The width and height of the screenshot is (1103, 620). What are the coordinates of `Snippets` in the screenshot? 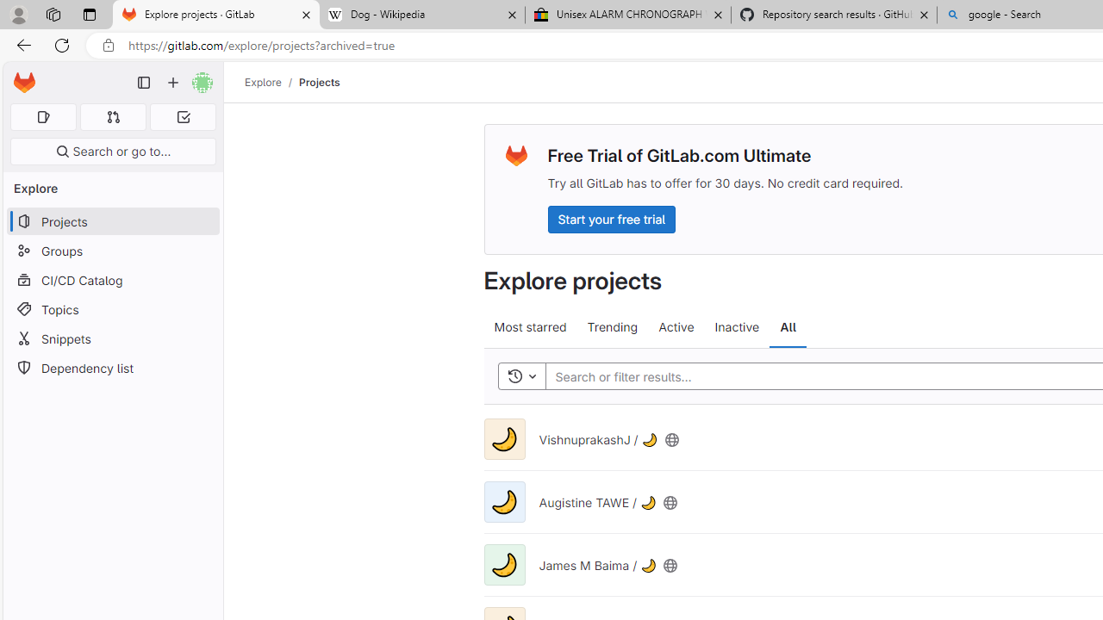 It's located at (112, 338).